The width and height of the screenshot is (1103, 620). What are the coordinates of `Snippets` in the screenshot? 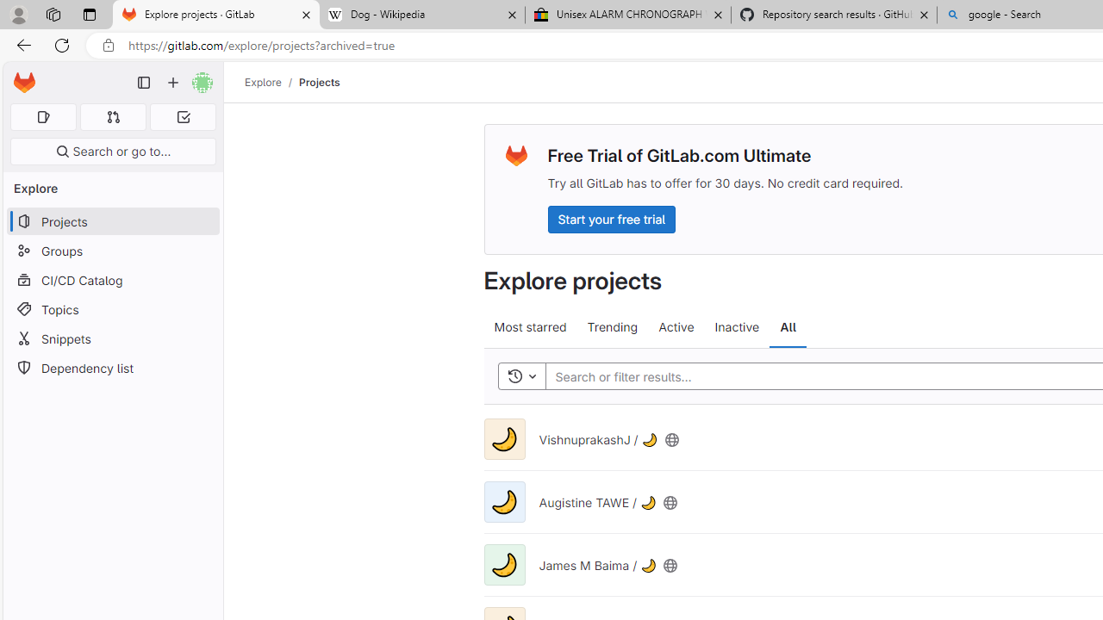 It's located at (112, 338).